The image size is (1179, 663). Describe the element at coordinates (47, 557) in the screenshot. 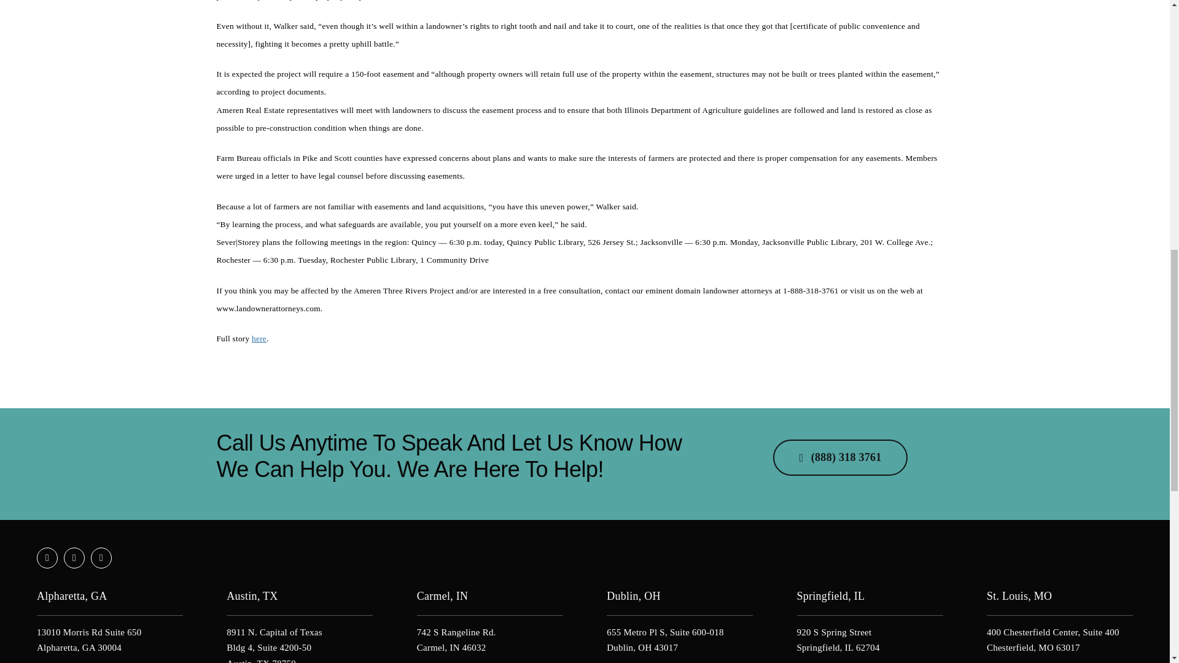

I see `Facebook` at that location.